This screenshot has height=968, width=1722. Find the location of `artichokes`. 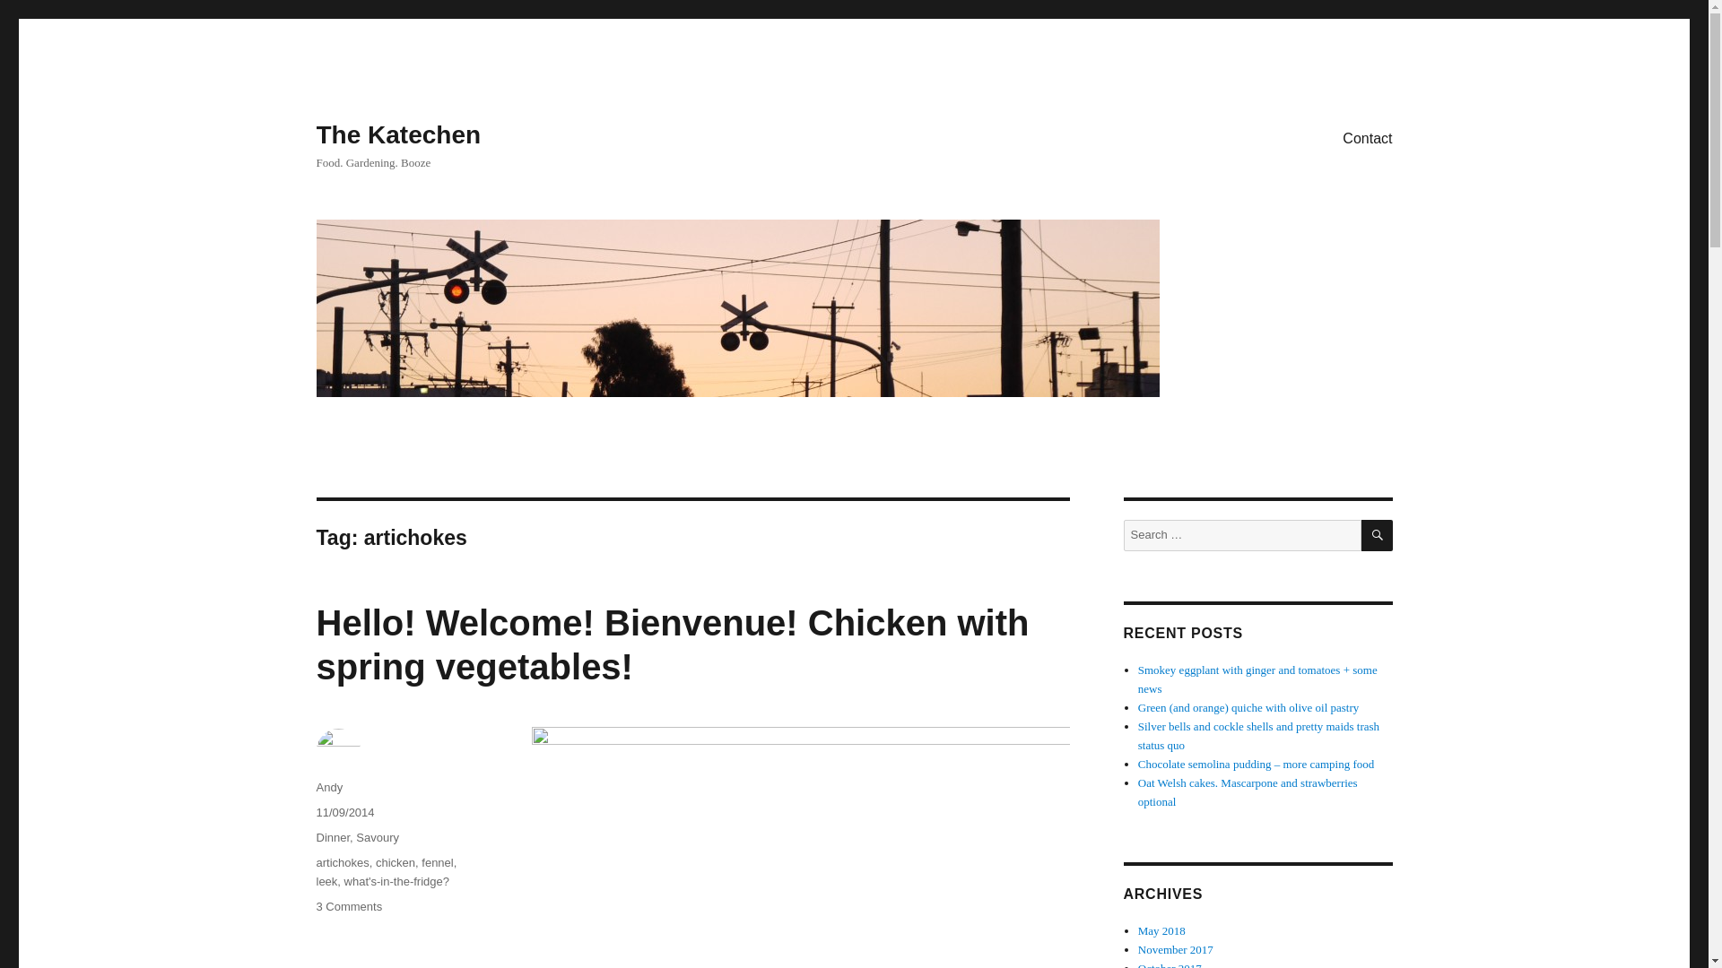

artichokes is located at coordinates (341, 862).